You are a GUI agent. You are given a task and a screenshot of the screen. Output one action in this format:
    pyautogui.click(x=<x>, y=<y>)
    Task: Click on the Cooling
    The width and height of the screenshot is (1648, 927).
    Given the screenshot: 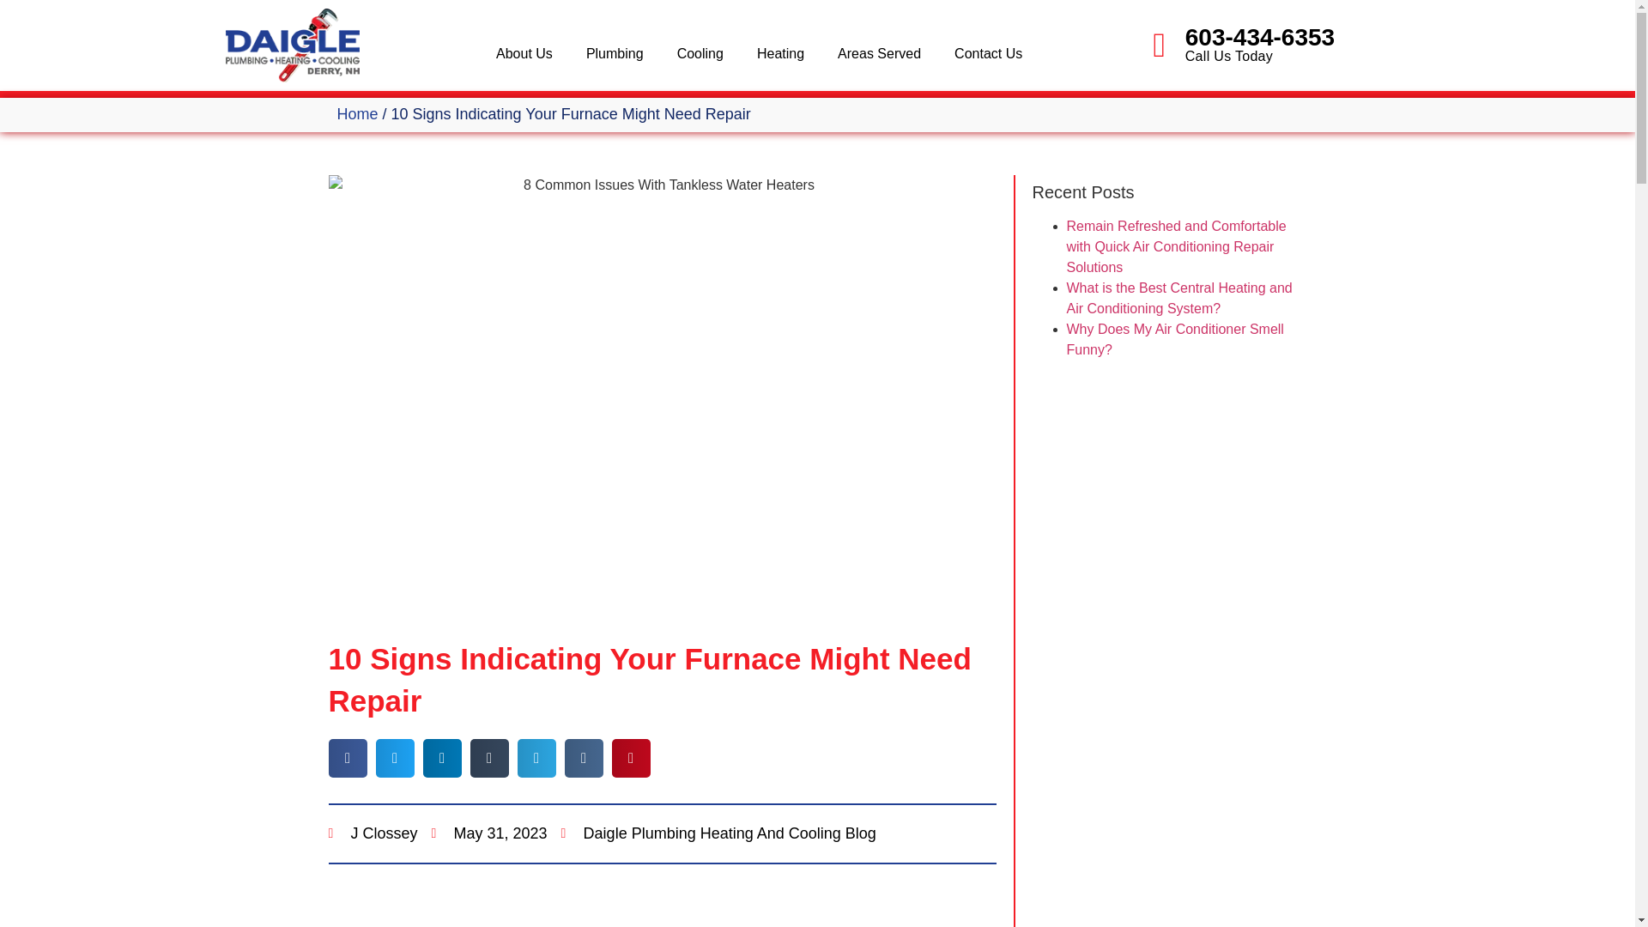 What is the action you would take?
    pyautogui.click(x=706, y=53)
    